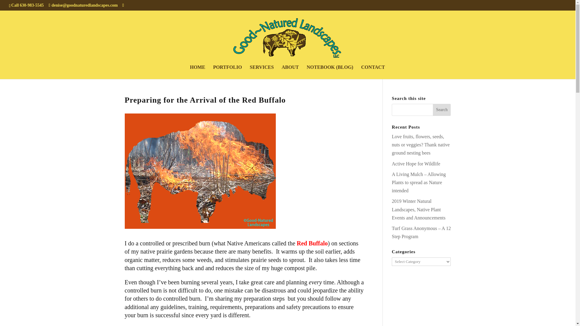 This screenshot has width=580, height=326. Describe the element at coordinates (227, 72) in the screenshot. I see `PORTFOLIO` at that location.